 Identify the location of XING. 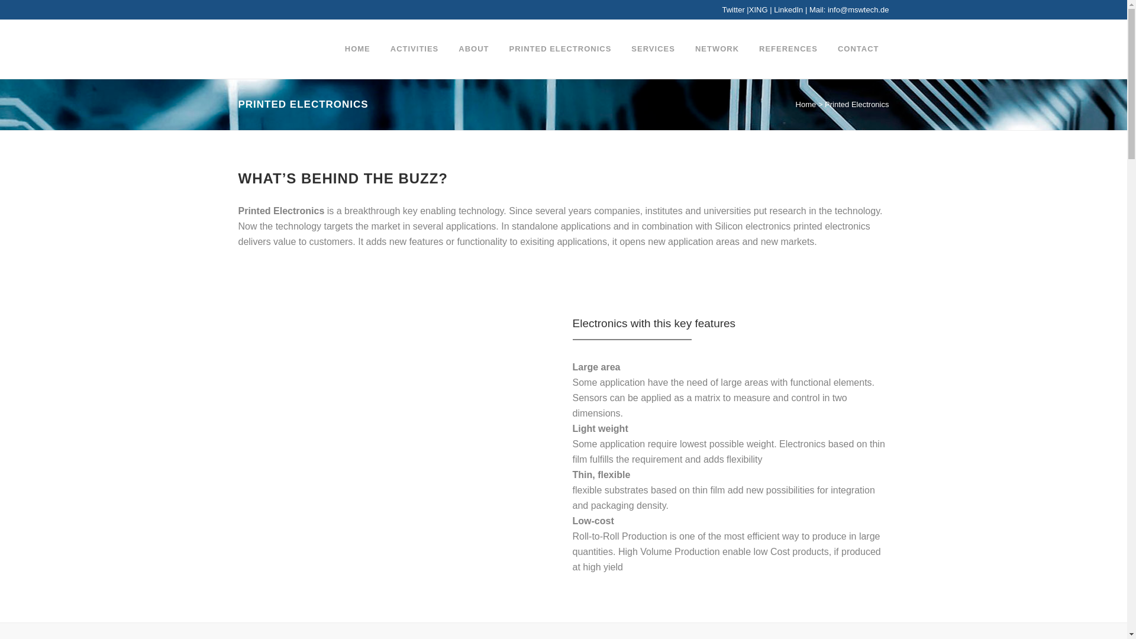
(759, 9).